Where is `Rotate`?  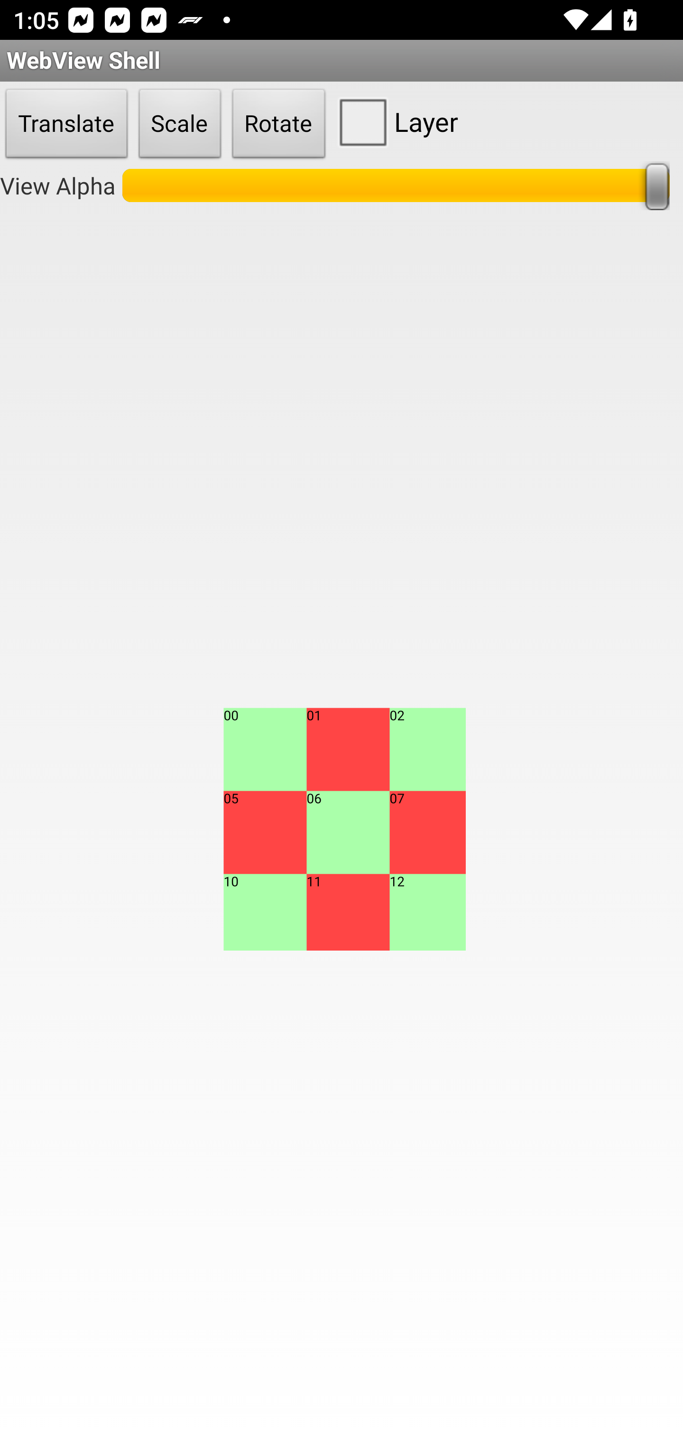
Rotate is located at coordinates (279, 124).